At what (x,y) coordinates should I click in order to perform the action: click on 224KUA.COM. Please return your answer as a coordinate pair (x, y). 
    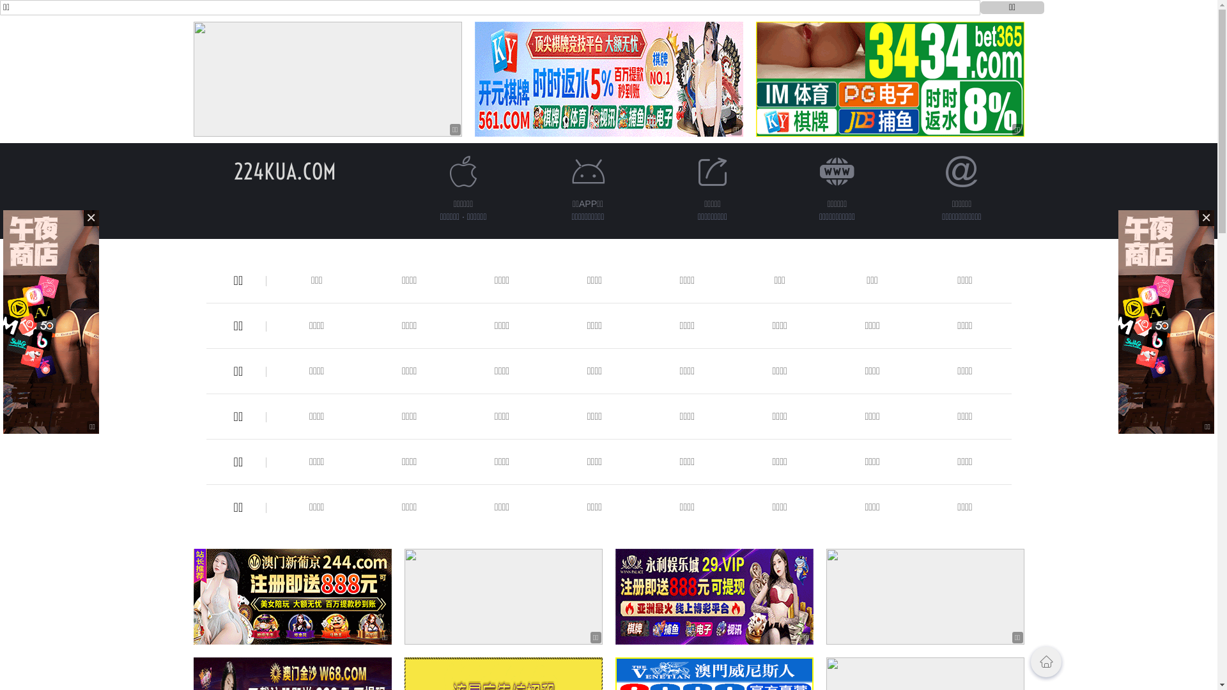
    Looking at the image, I should click on (285, 171).